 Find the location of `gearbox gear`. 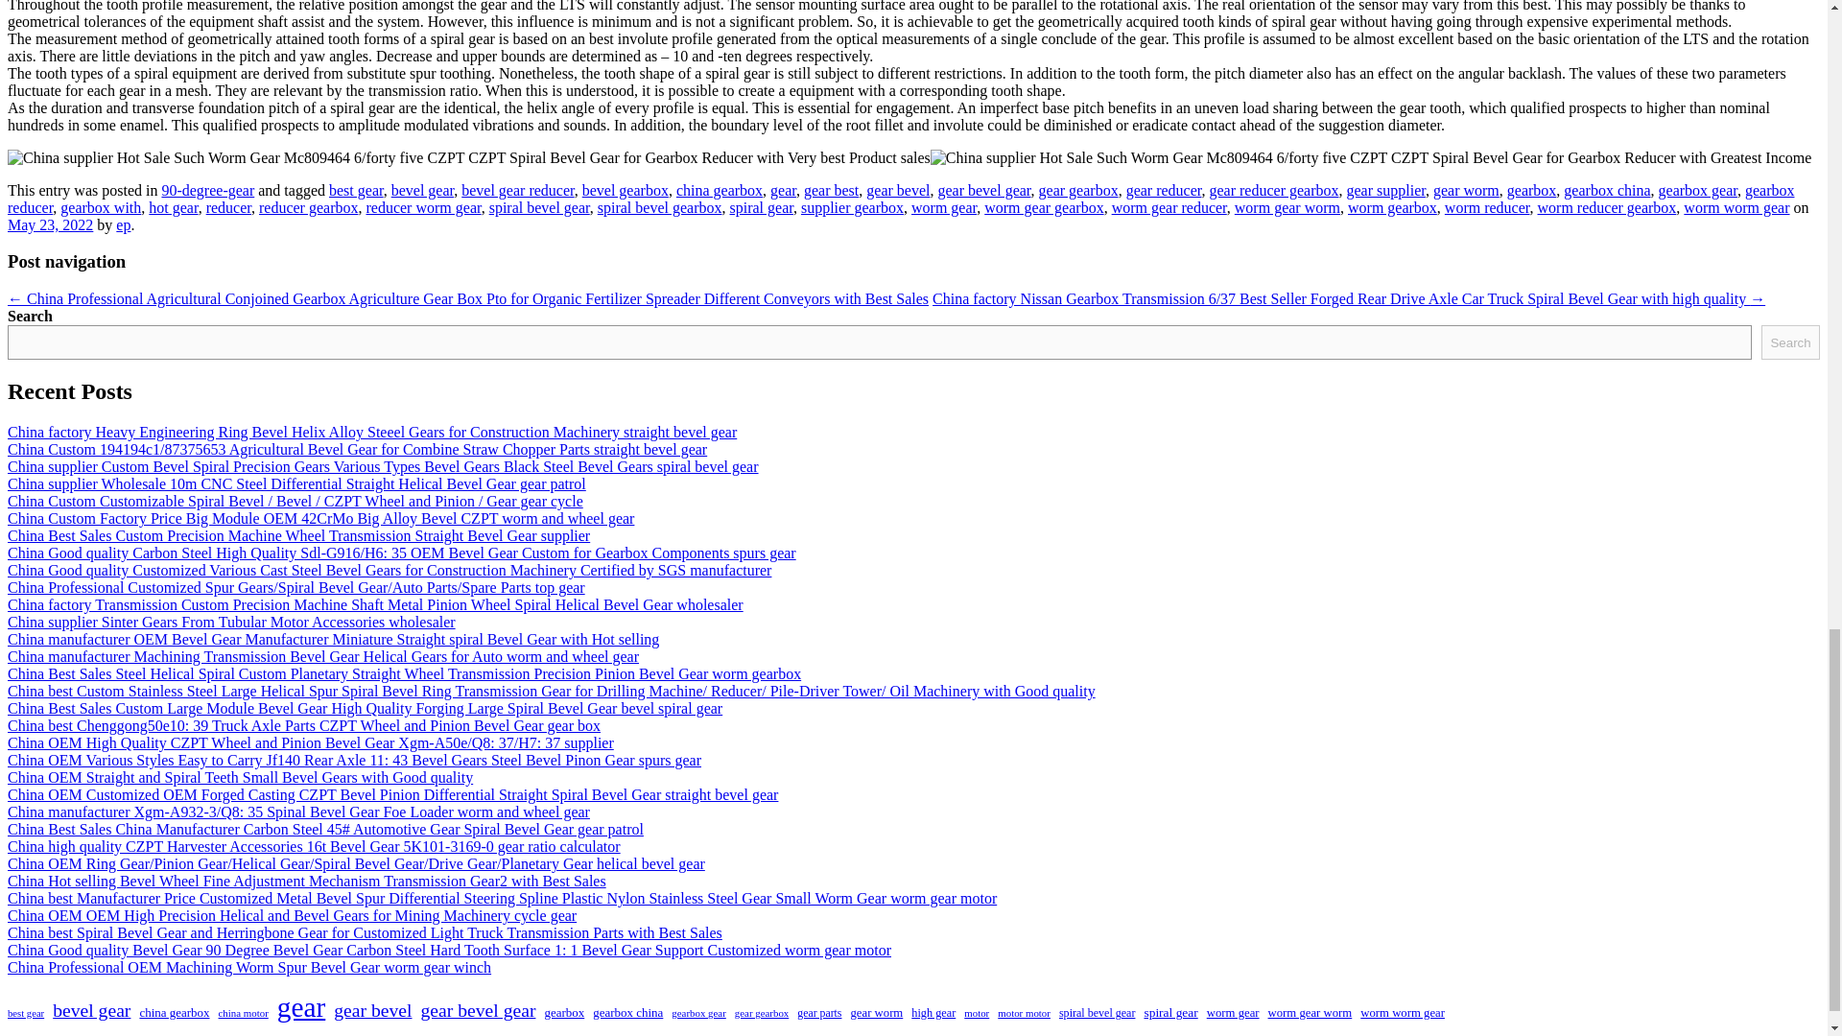

gearbox gear is located at coordinates (1698, 190).